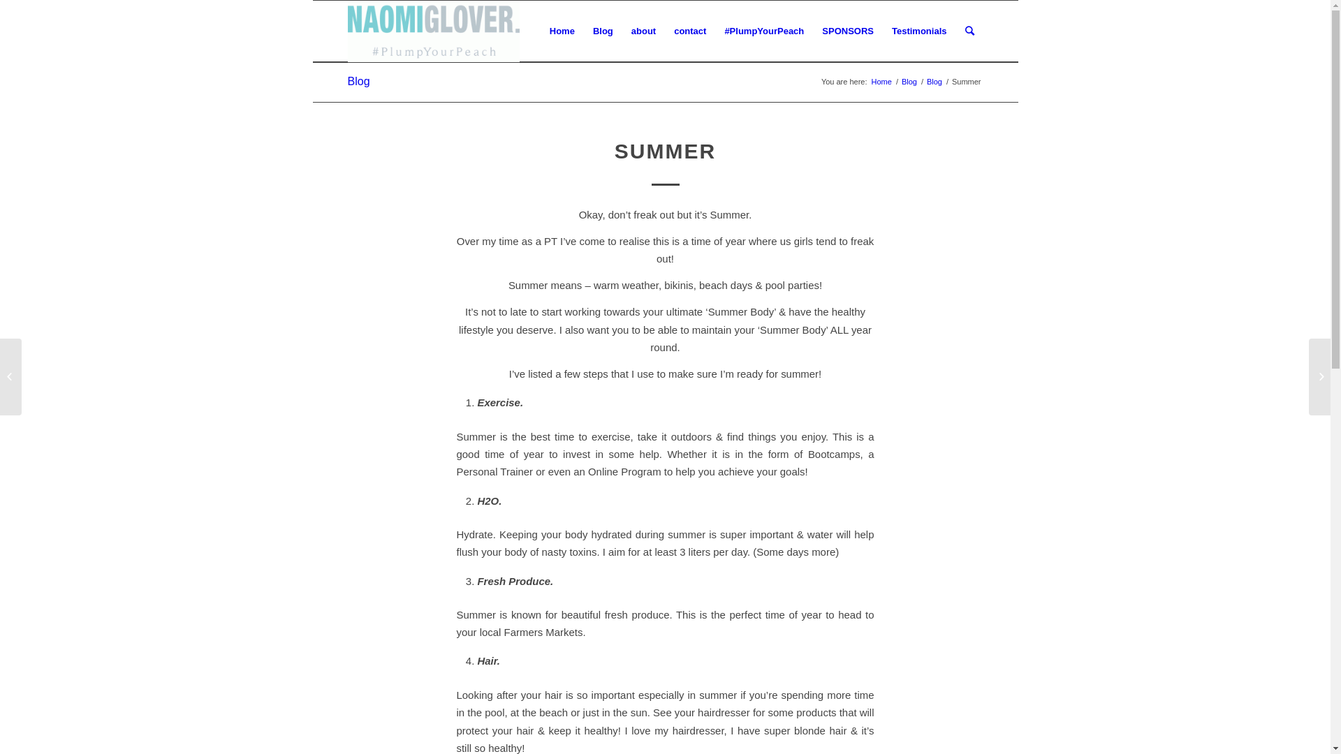  Describe the element at coordinates (935, 82) in the screenshot. I see `Blog` at that location.